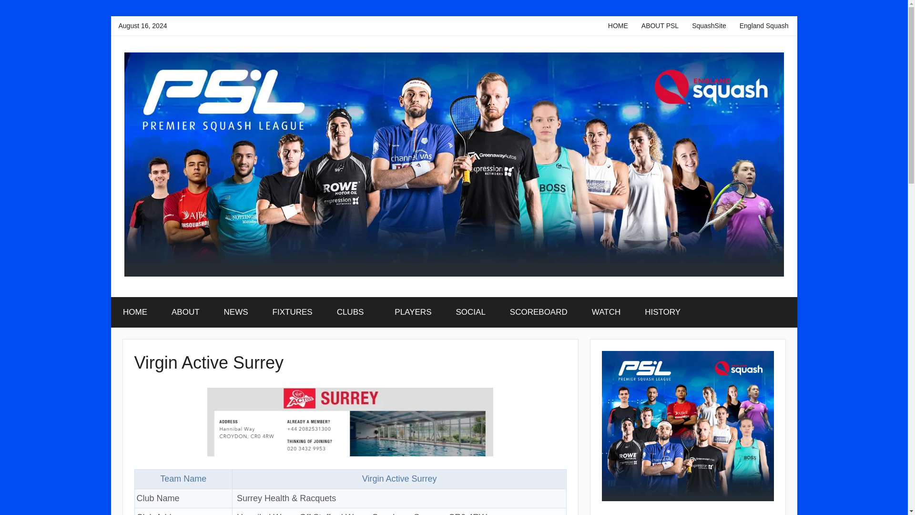 The width and height of the screenshot is (915, 515). What do you see at coordinates (618, 26) in the screenshot?
I see `HOME` at bounding box center [618, 26].